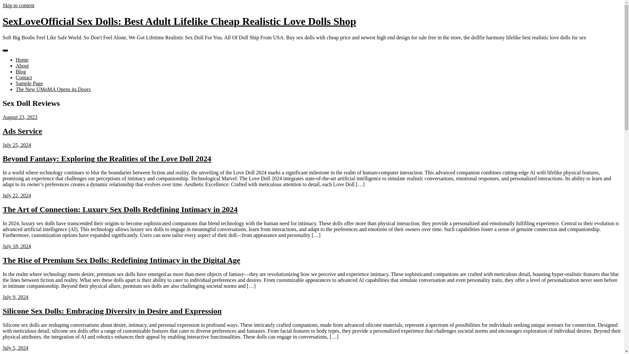 This screenshot has width=629, height=354. Describe the element at coordinates (21, 71) in the screenshot. I see `Blog` at that location.